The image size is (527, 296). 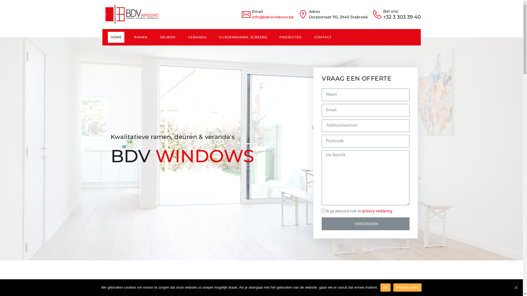 I want to click on VERZENDEN, so click(x=366, y=224).